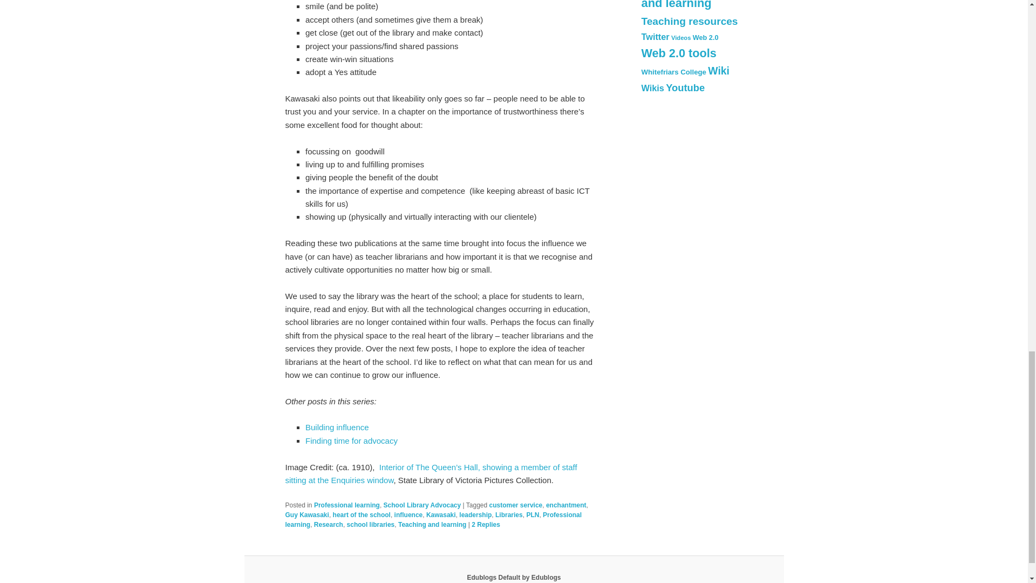  Describe the element at coordinates (475, 515) in the screenshot. I see `leadership` at that location.